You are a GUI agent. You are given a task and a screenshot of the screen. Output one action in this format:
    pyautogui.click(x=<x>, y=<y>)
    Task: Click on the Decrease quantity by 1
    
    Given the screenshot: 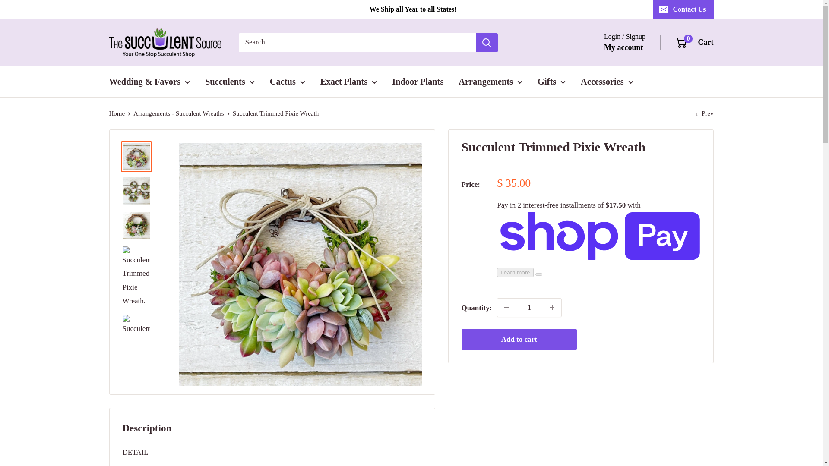 What is the action you would take?
    pyautogui.click(x=506, y=308)
    